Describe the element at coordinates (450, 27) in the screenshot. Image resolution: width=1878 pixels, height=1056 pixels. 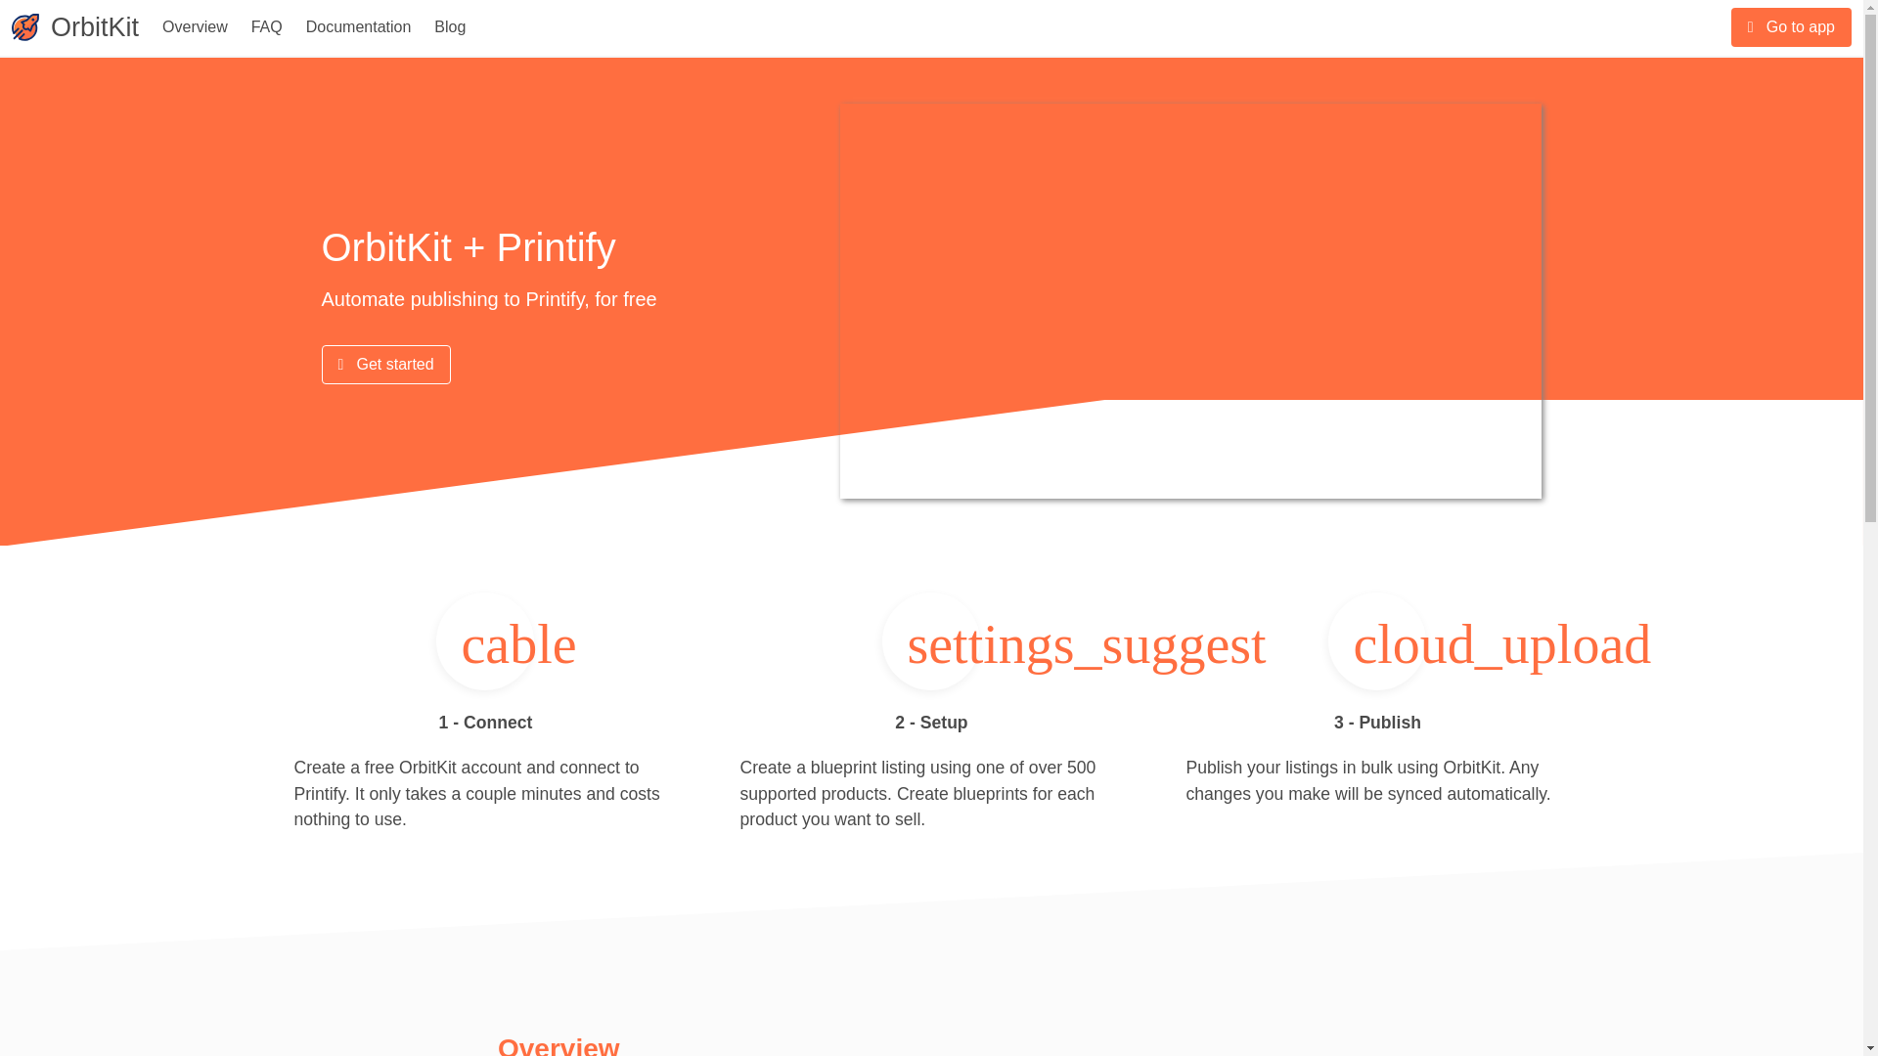
I see `Blog` at that location.